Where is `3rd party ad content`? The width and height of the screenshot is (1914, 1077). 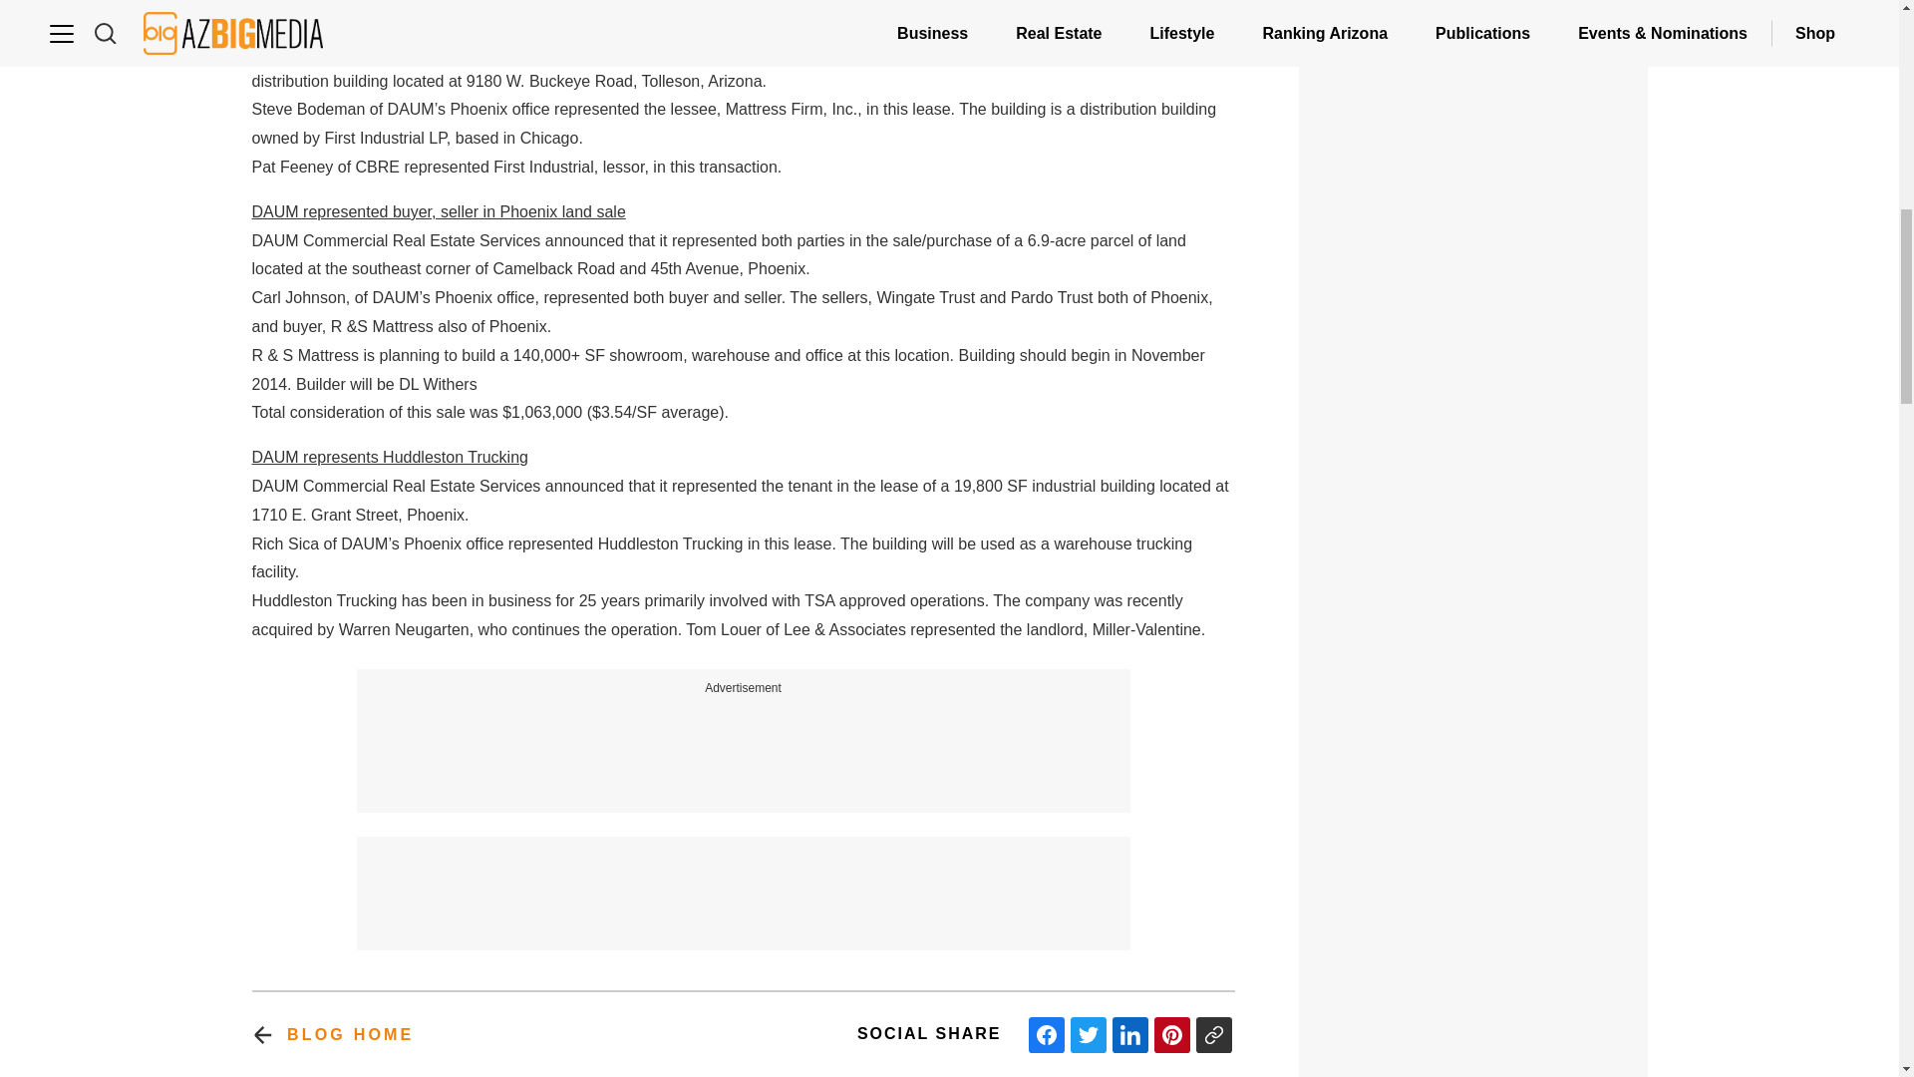
3rd party ad content is located at coordinates (1473, 618).